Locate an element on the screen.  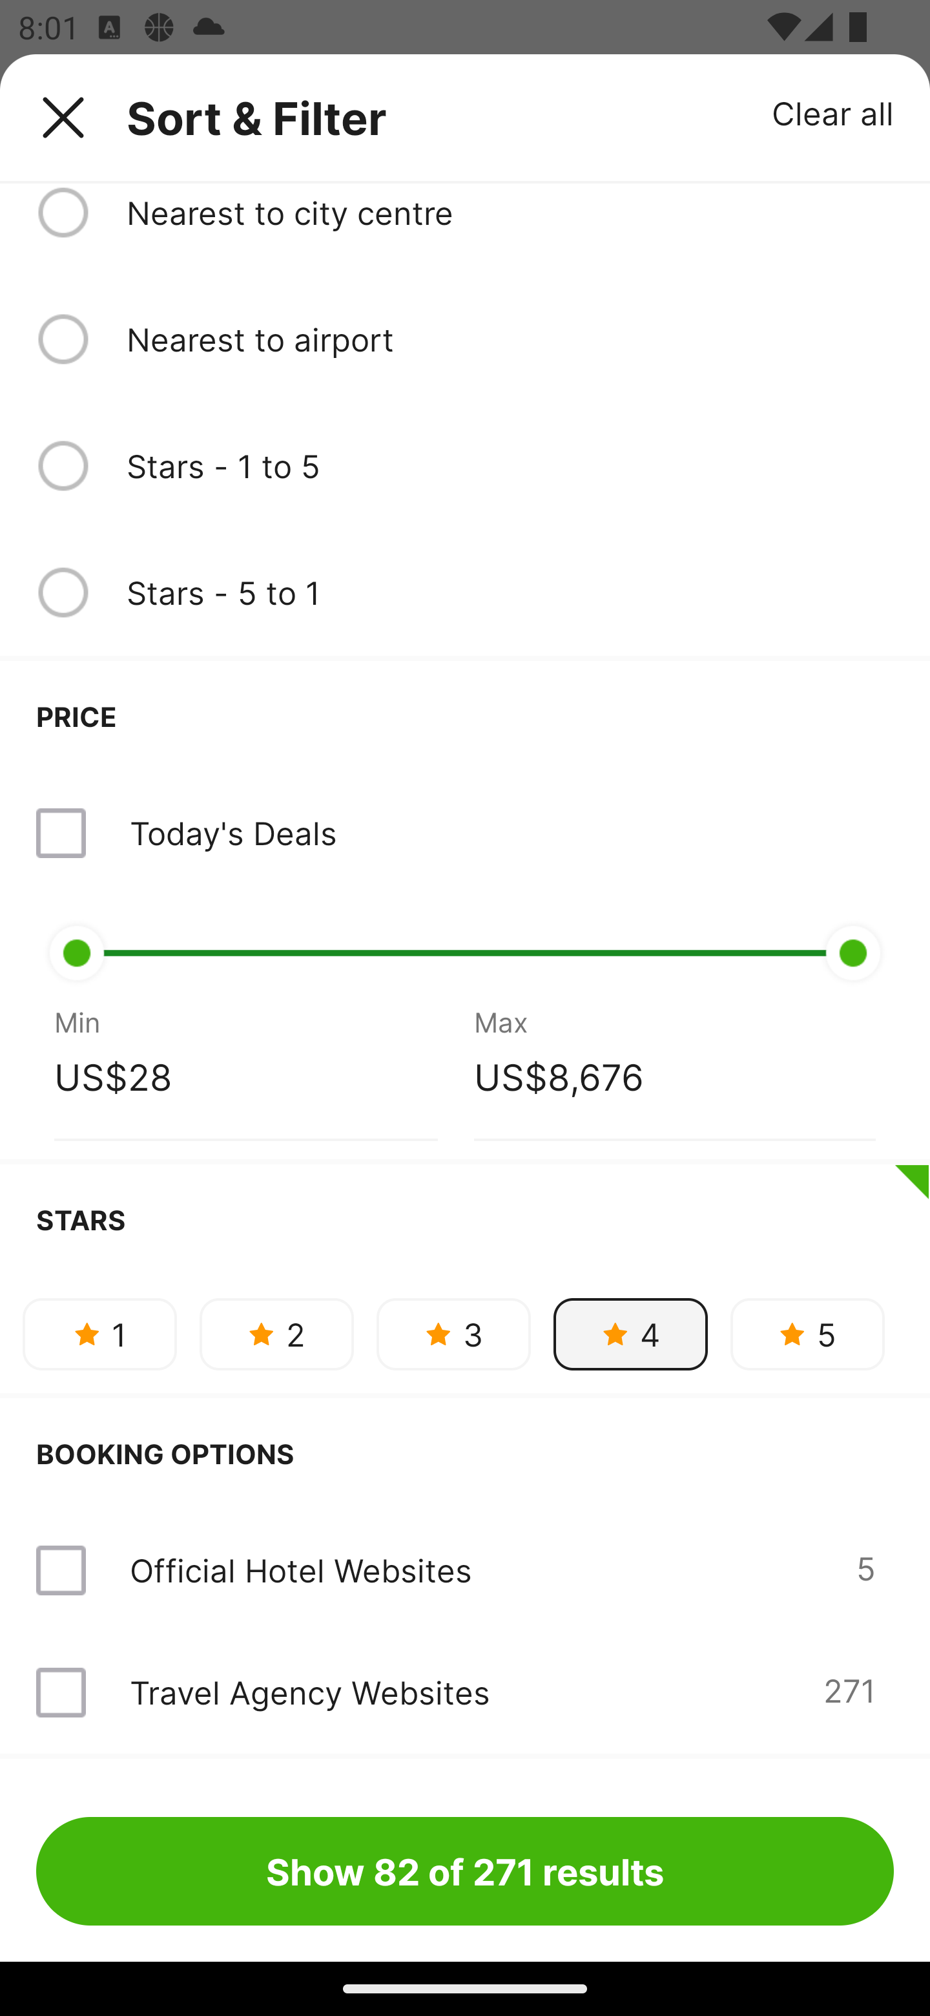
Show 82 of 271 results is located at coordinates (465, 1871).